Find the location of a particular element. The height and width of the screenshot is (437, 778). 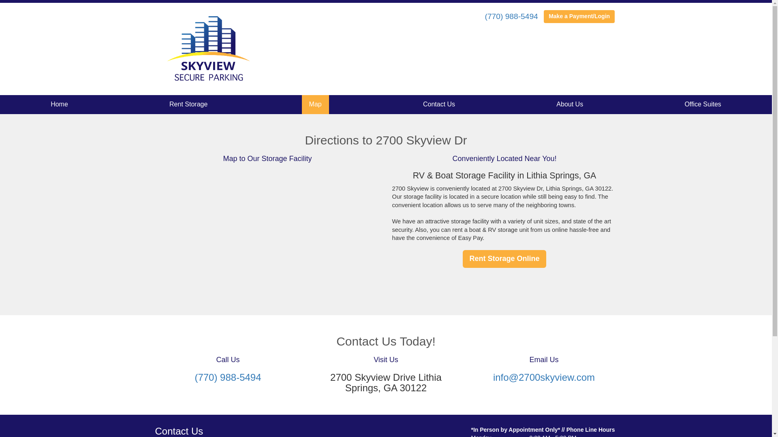

(770) 988-5494 is located at coordinates (511, 16).